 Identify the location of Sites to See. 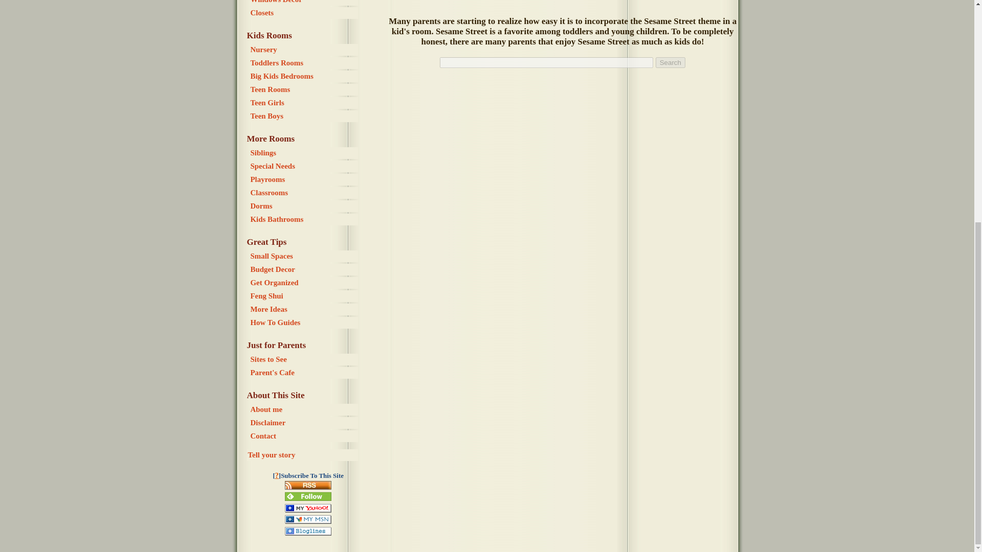
(304, 359).